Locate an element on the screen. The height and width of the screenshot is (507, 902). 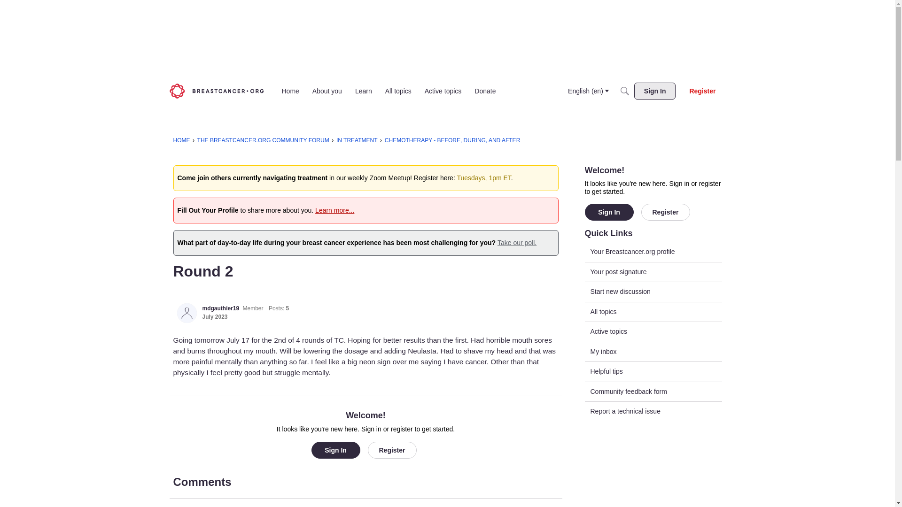
mdgauthier19 is located at coordinates (220, 308).